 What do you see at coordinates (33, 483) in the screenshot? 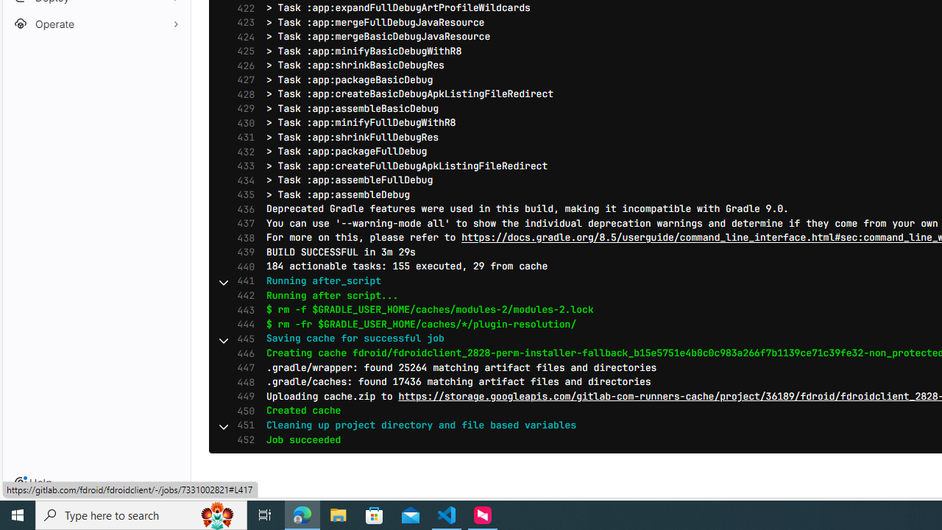
I see `Help` at bounding box center [33, 483].